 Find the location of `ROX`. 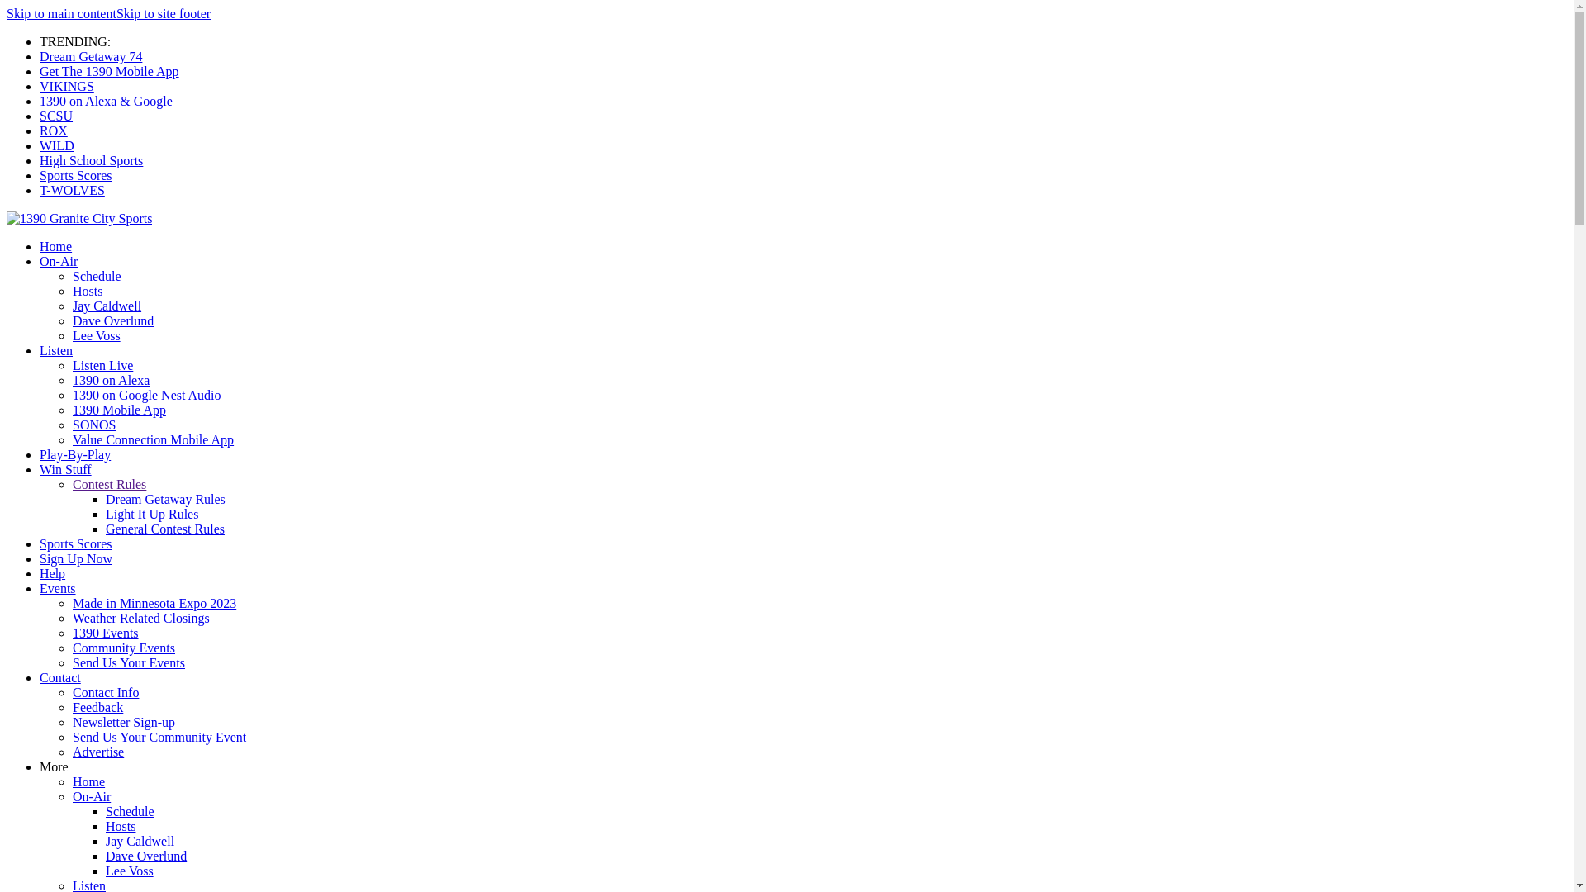

ROX is located at coordinates (54, 130).